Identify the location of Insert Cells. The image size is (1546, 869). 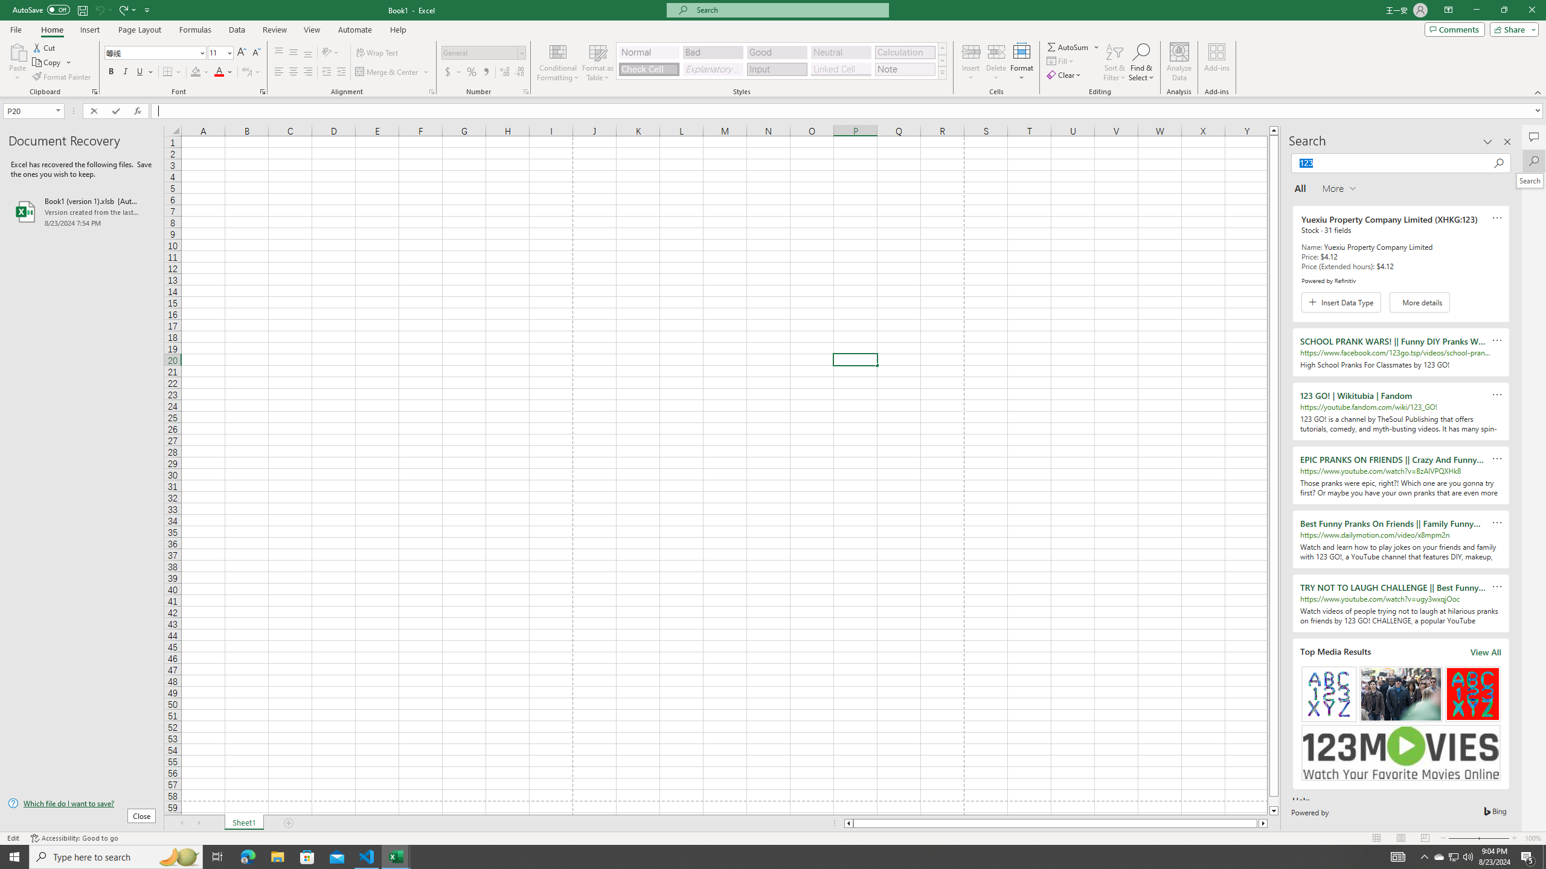
(971, 51).